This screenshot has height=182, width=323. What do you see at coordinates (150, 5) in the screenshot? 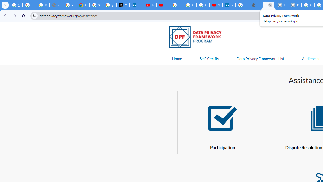
I see `LinkedIn - YouTube` at bounding box center [150, 5].